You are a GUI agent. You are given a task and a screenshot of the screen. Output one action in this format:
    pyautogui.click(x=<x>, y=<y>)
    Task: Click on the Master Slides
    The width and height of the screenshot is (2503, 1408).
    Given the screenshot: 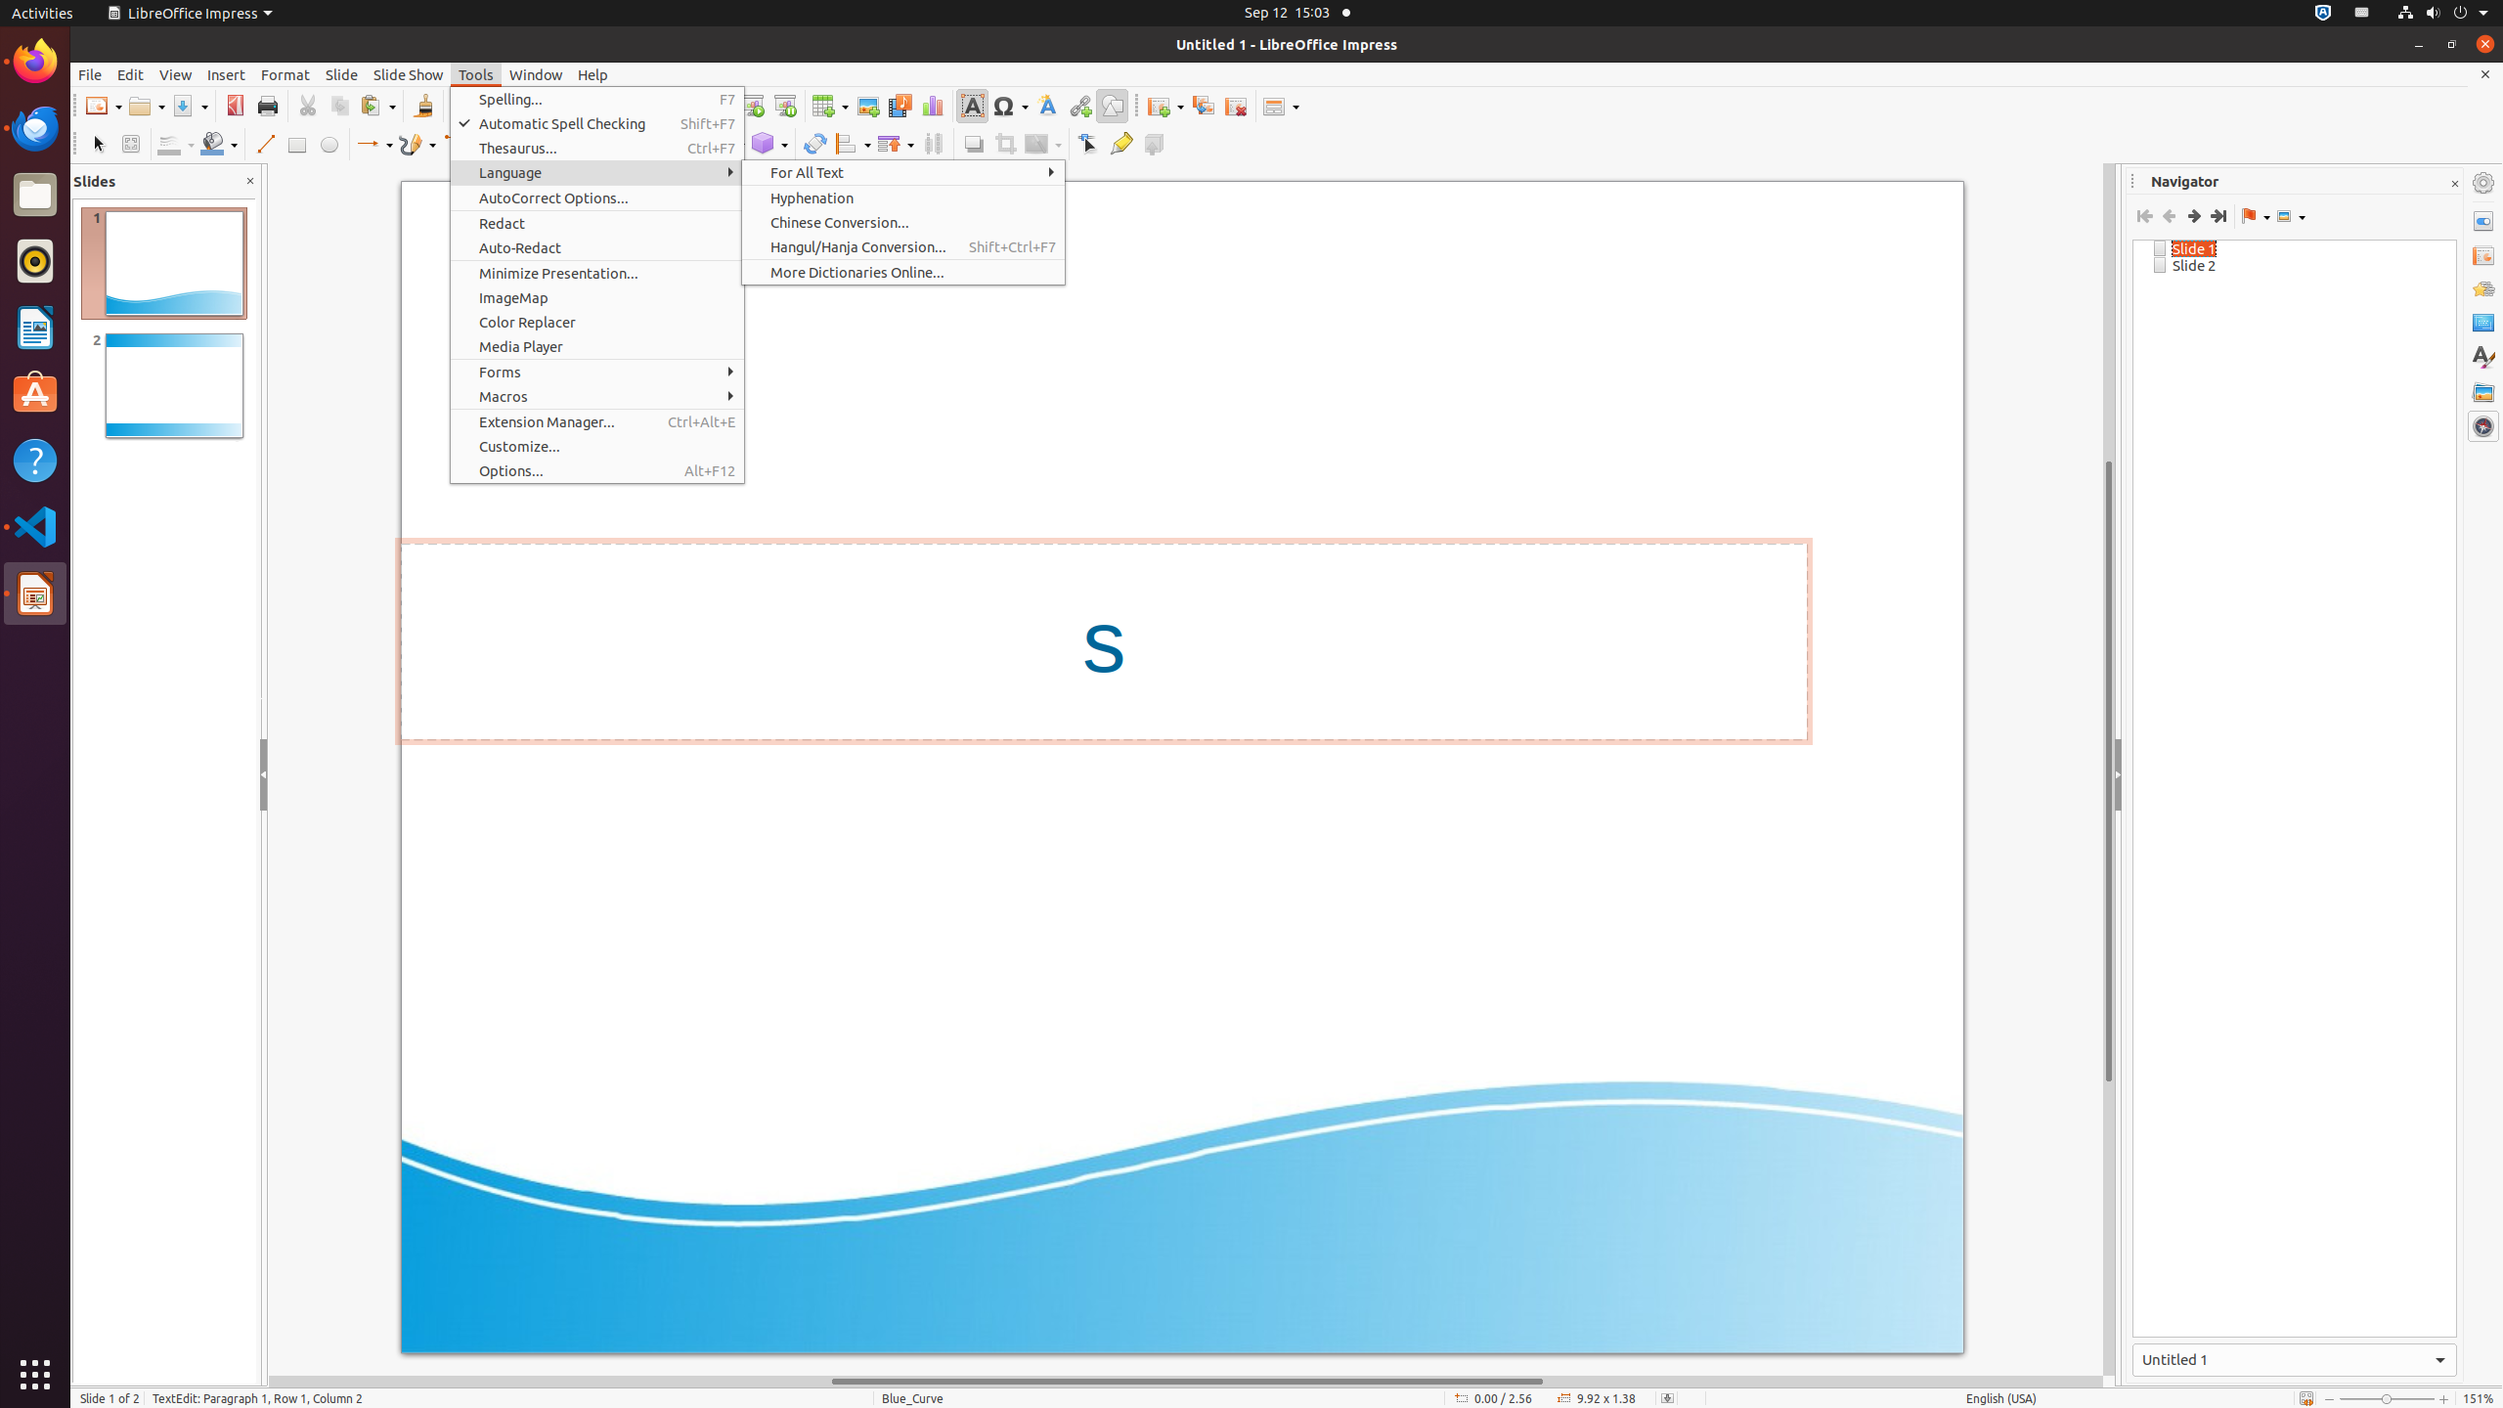 What is the action you would take?
    pyautogui.click(x=2483, y=324)
    